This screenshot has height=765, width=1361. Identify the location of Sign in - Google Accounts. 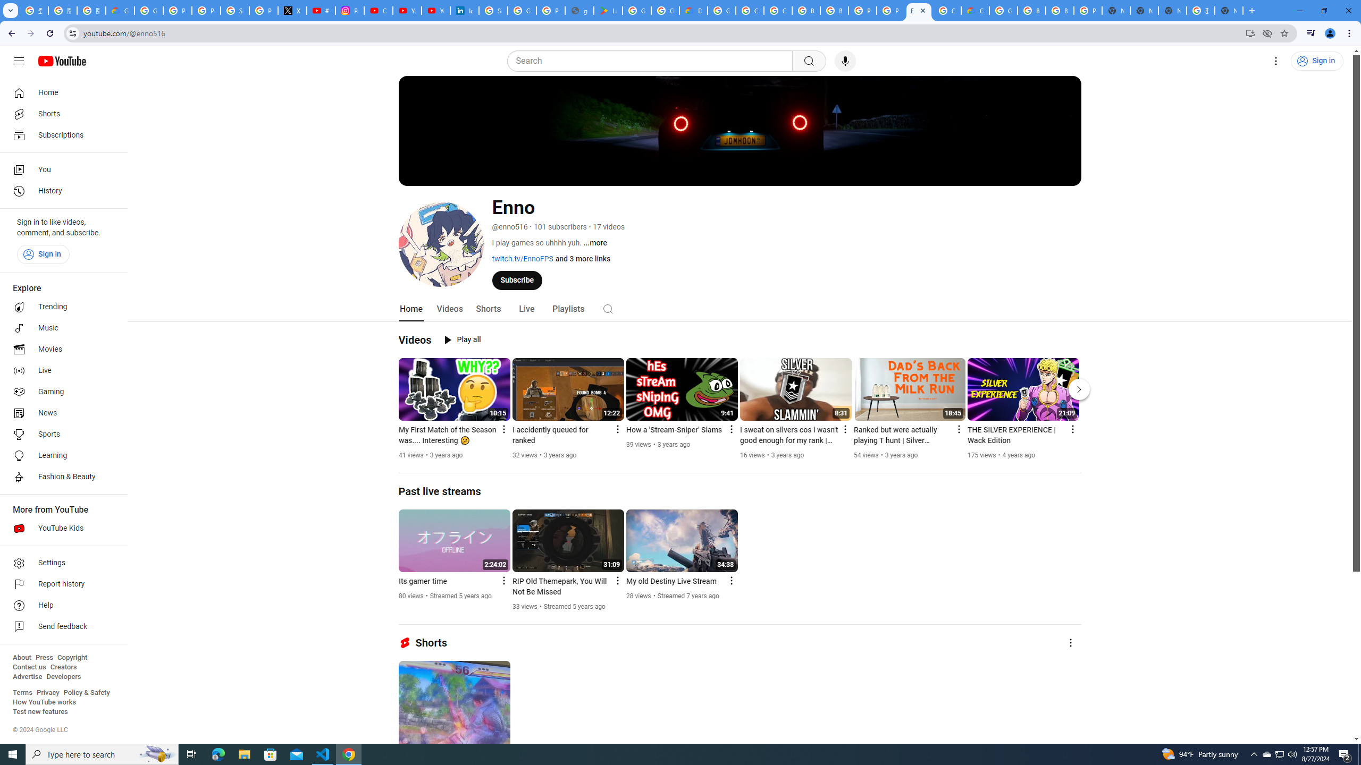
(235, 11).